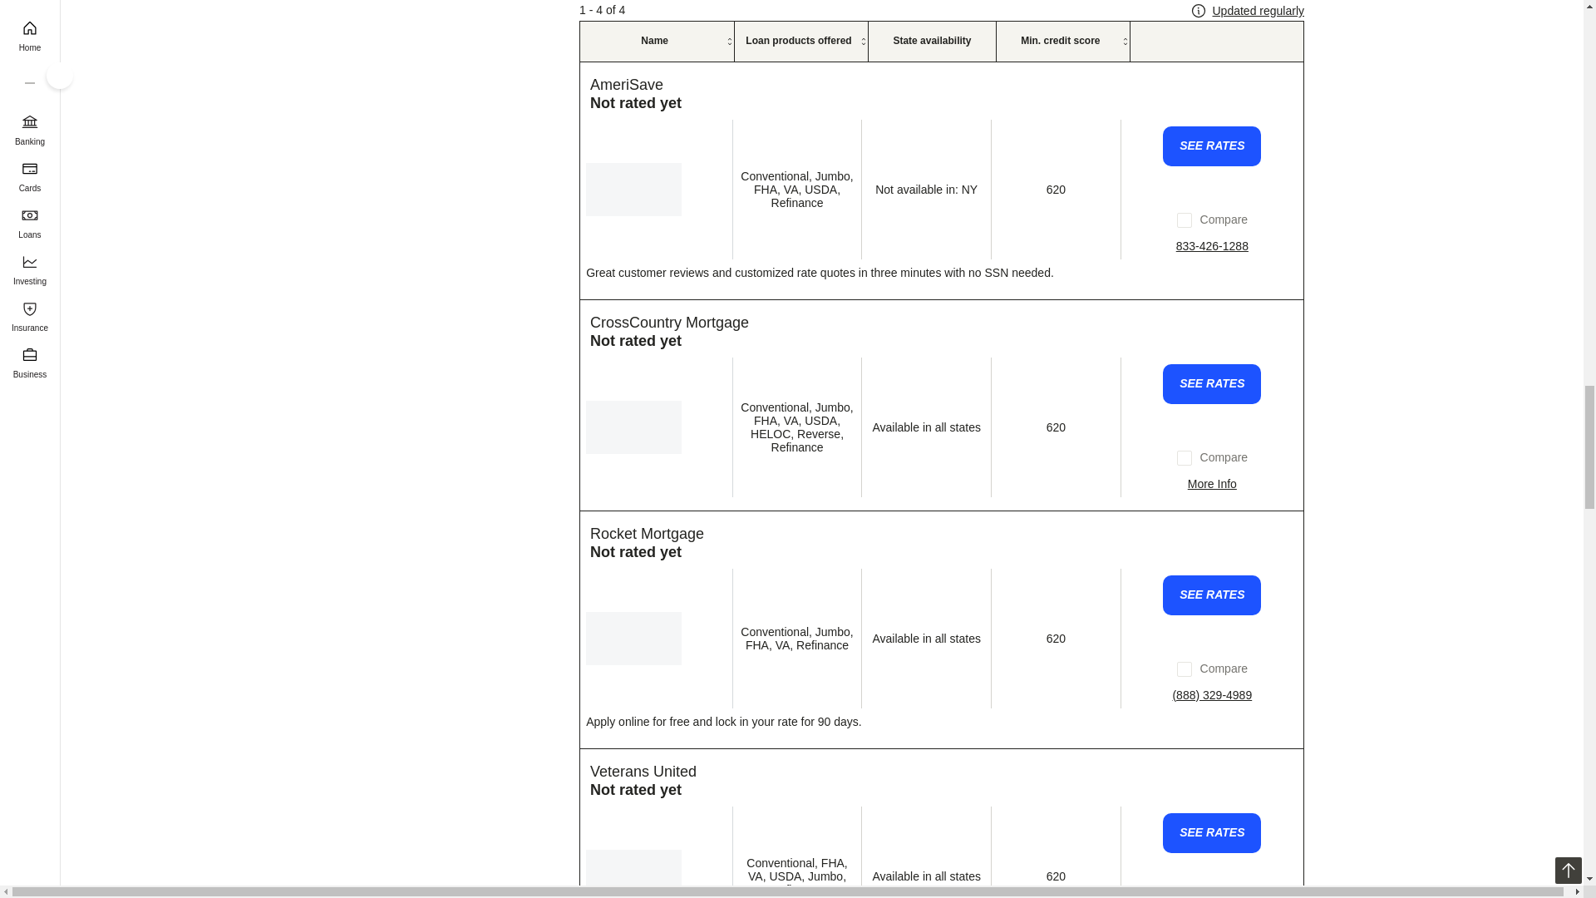  What do you see at coordinates (1212, 376) in the screenshot?
I see `Apply now with CrossCountry Mortgage` at bounding box center [1212, 376].